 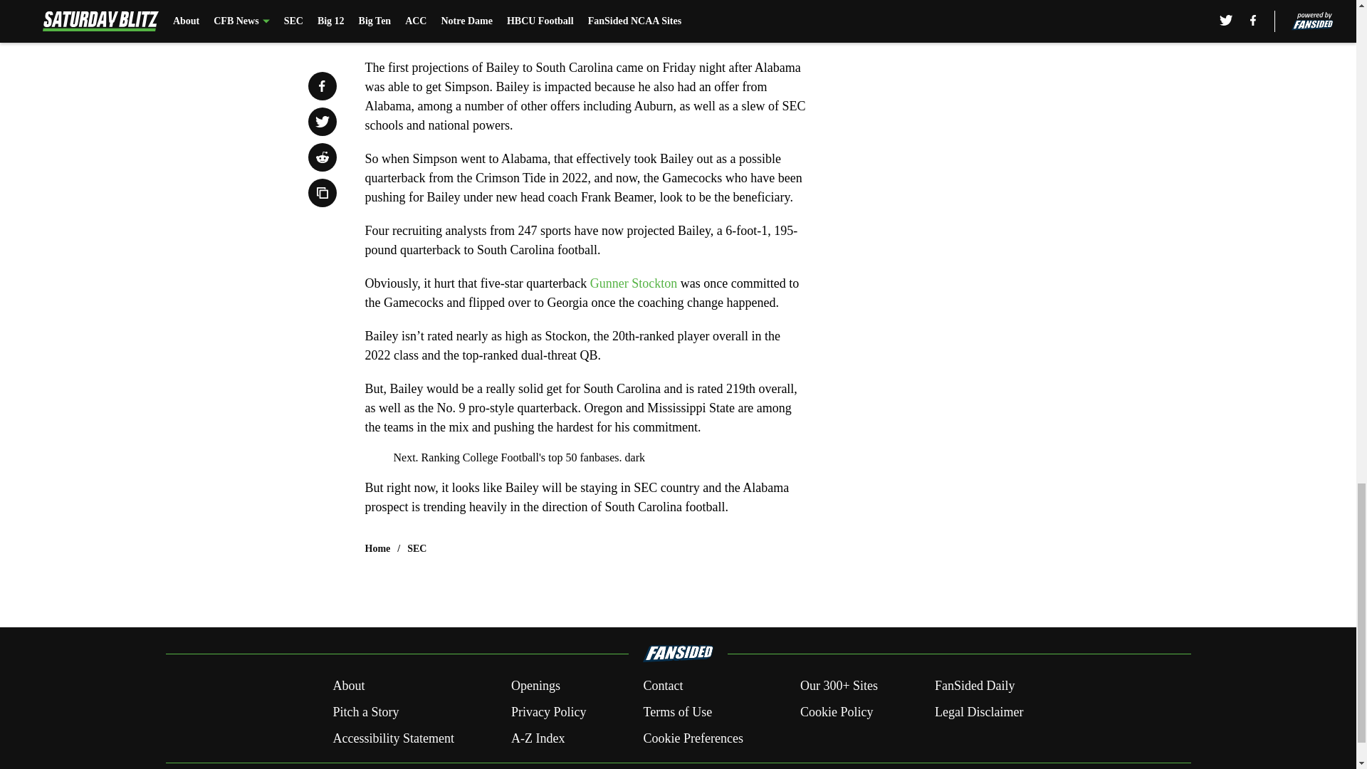 I want to click on Privacy Policy, so click(x=548, y=712).